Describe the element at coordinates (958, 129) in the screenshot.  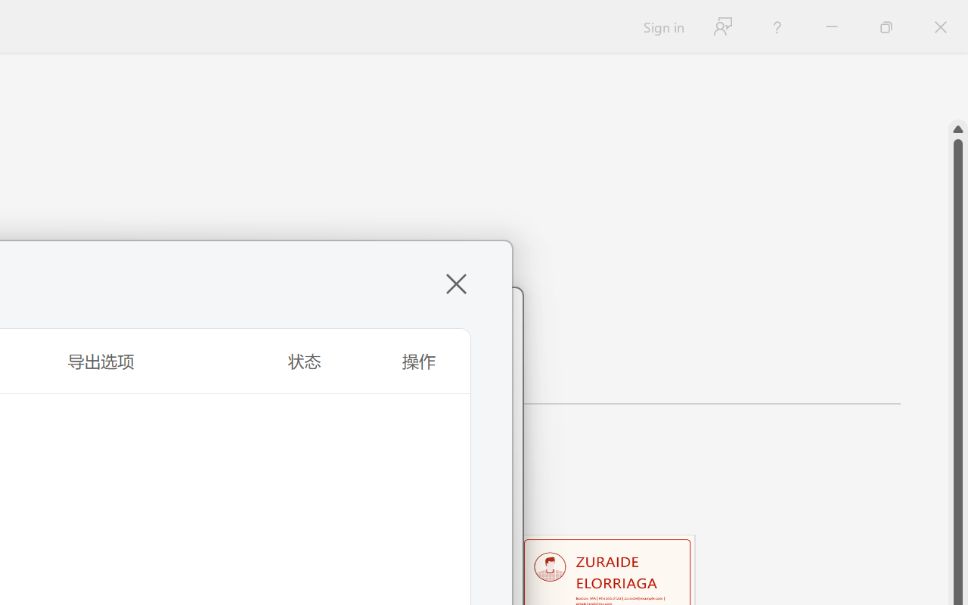
I see `Line up` at that location.